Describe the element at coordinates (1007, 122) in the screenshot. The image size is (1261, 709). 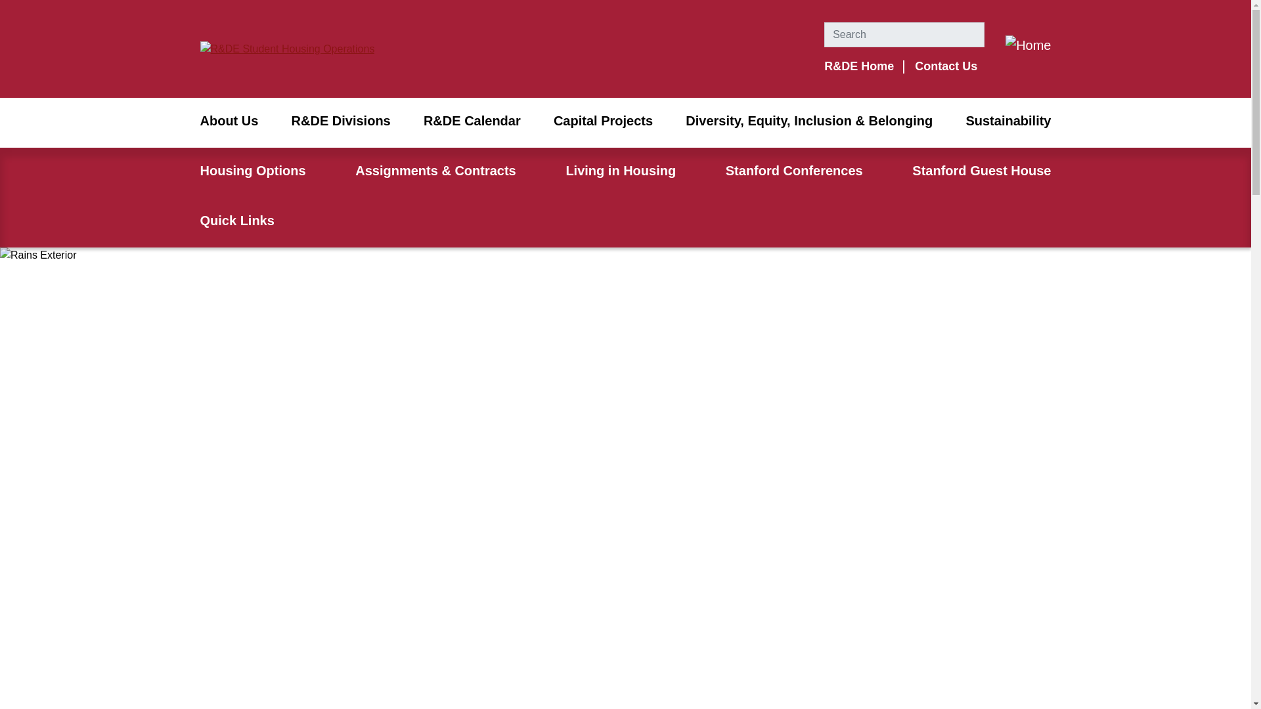
I see `Sustainability` at that location.